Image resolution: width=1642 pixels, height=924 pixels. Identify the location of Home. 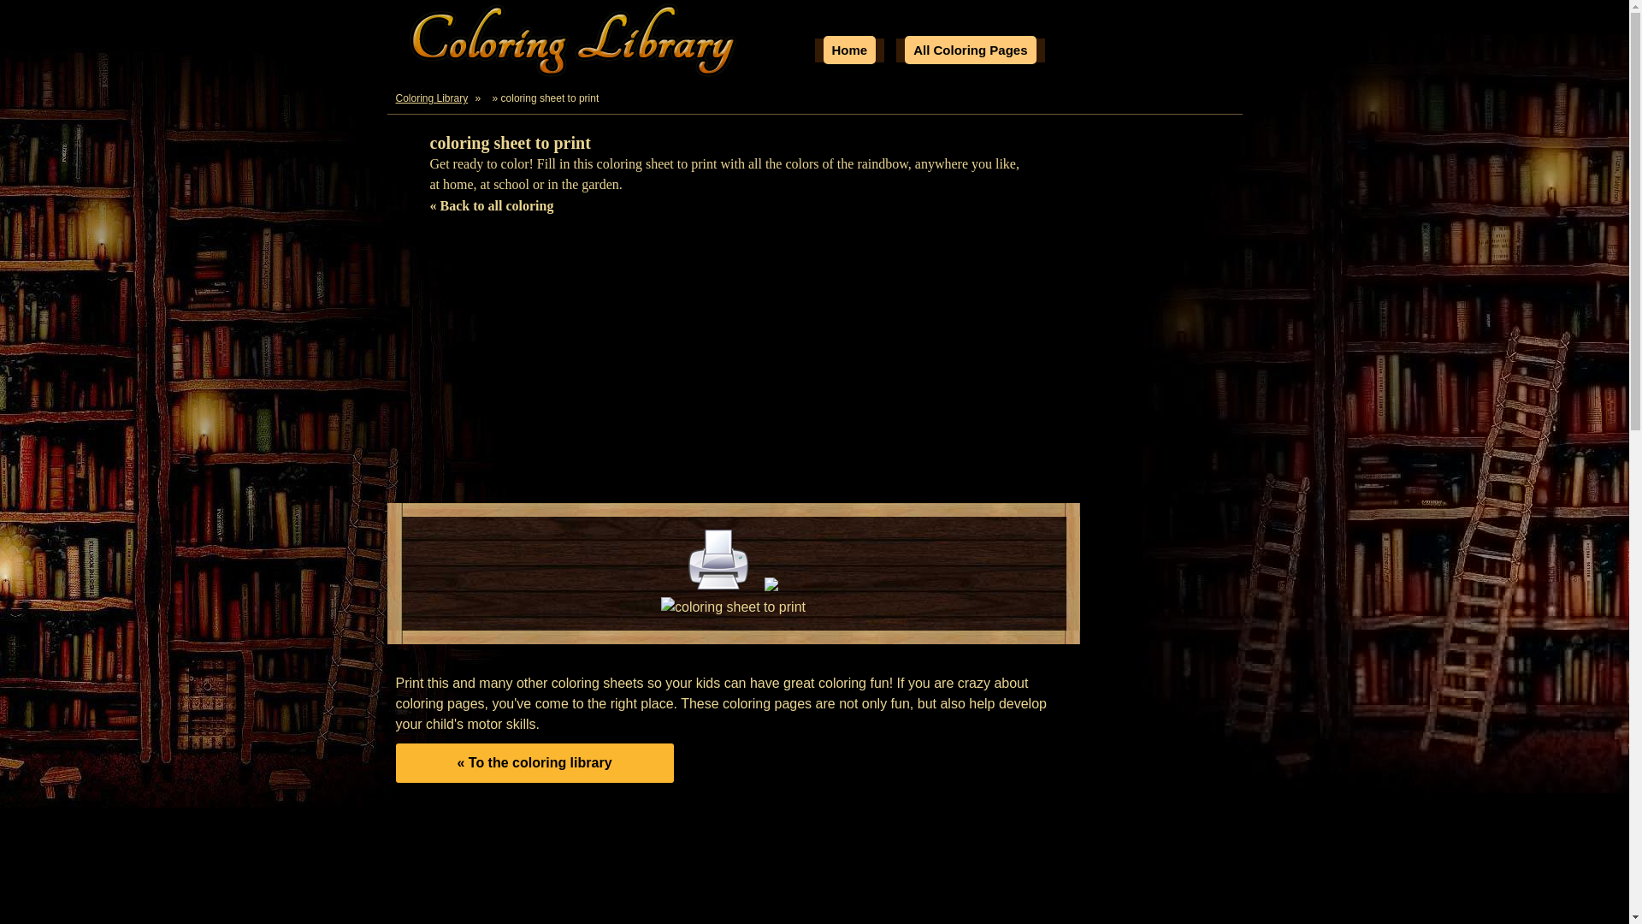
(848, 50).